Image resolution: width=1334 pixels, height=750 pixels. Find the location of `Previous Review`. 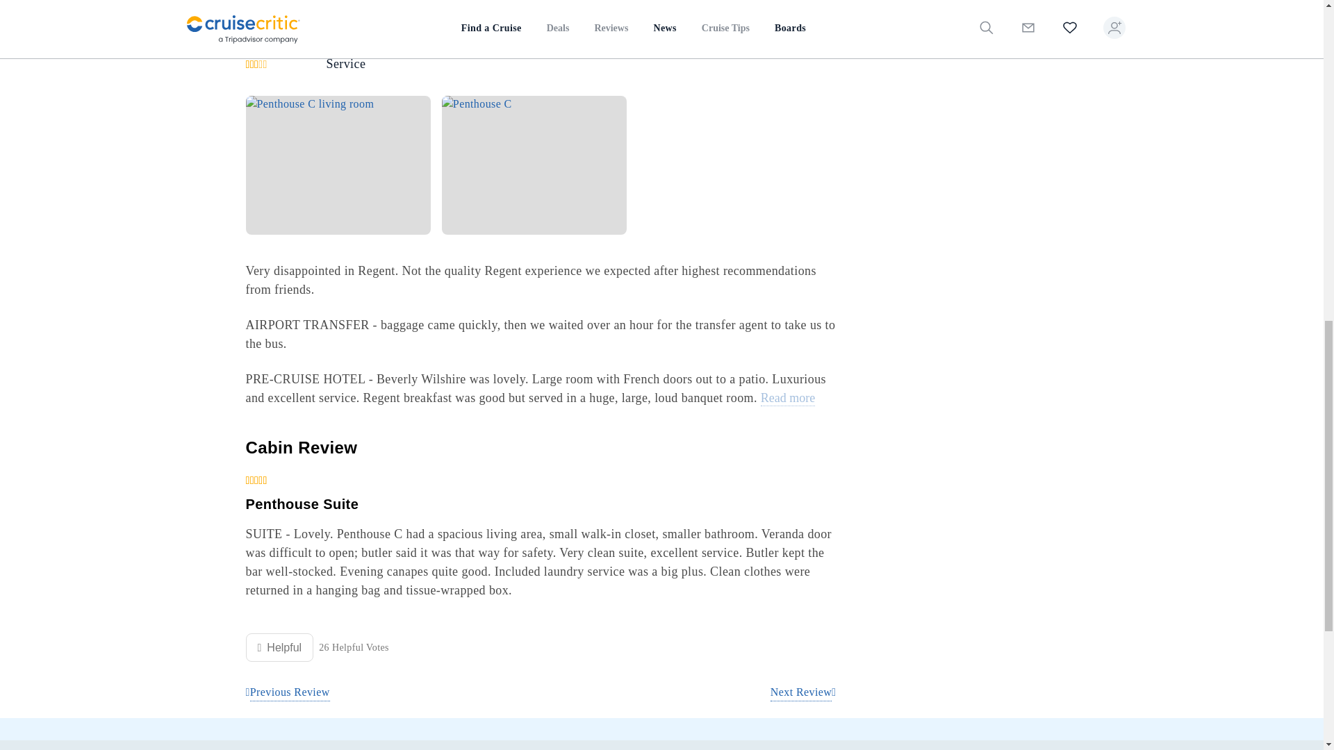

Previous Review is located at coordinates (288, 692).